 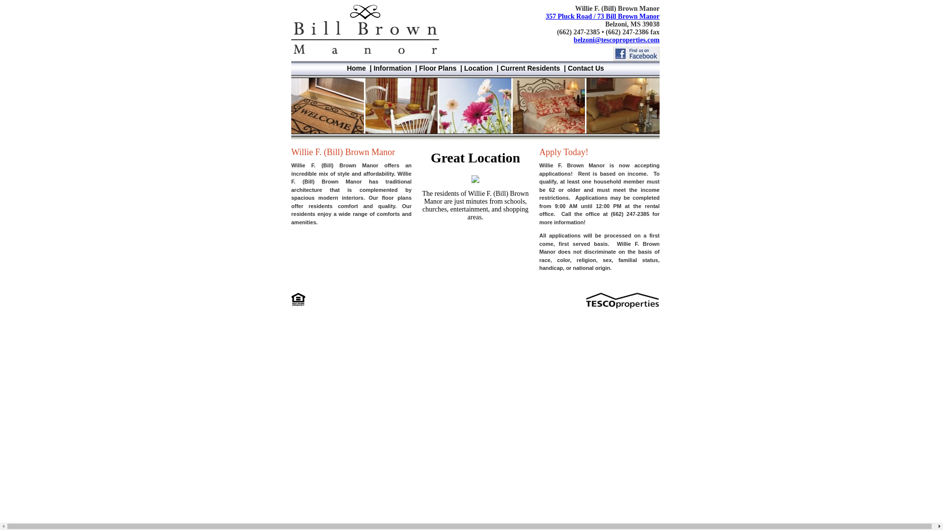 I want to click on Contact Us, so click(x=585, y=68).